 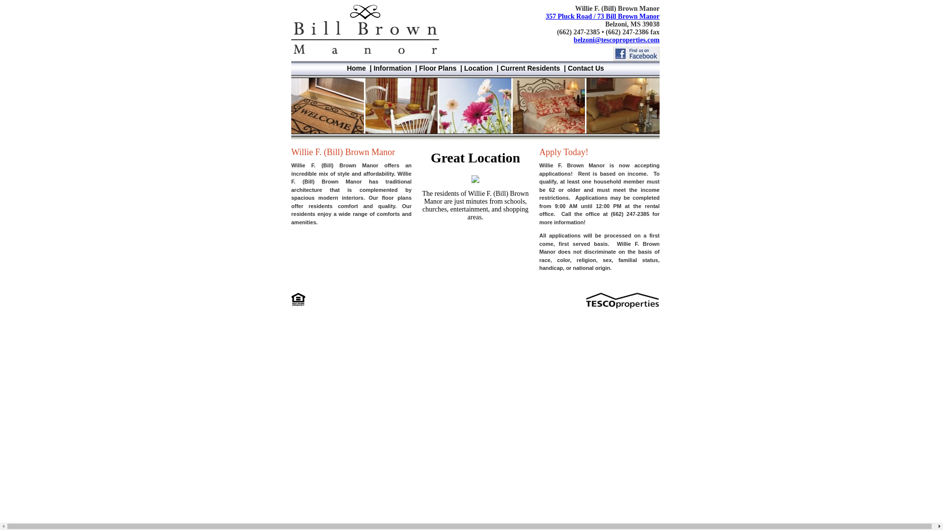 I want to click on Contact Us, so click(x=585, y=68).